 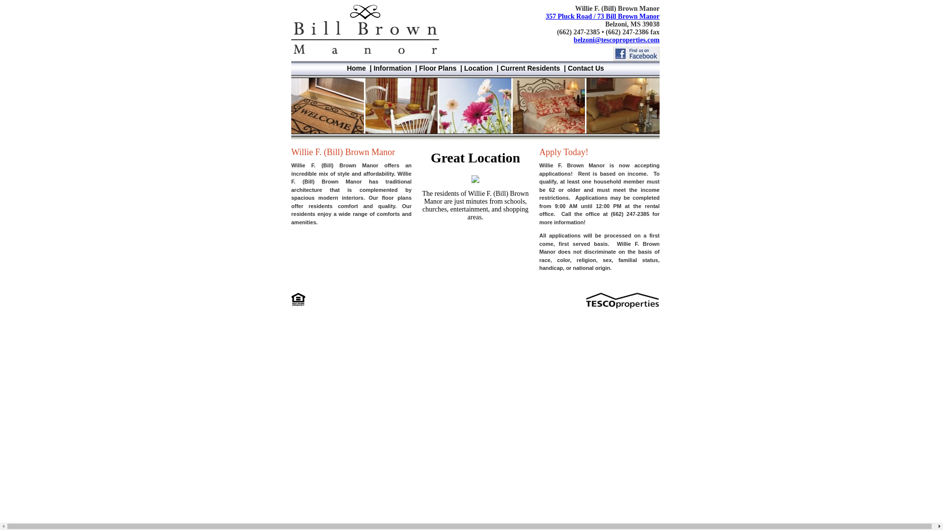 I want to click on Contact Us, so click(x=585, y=68).